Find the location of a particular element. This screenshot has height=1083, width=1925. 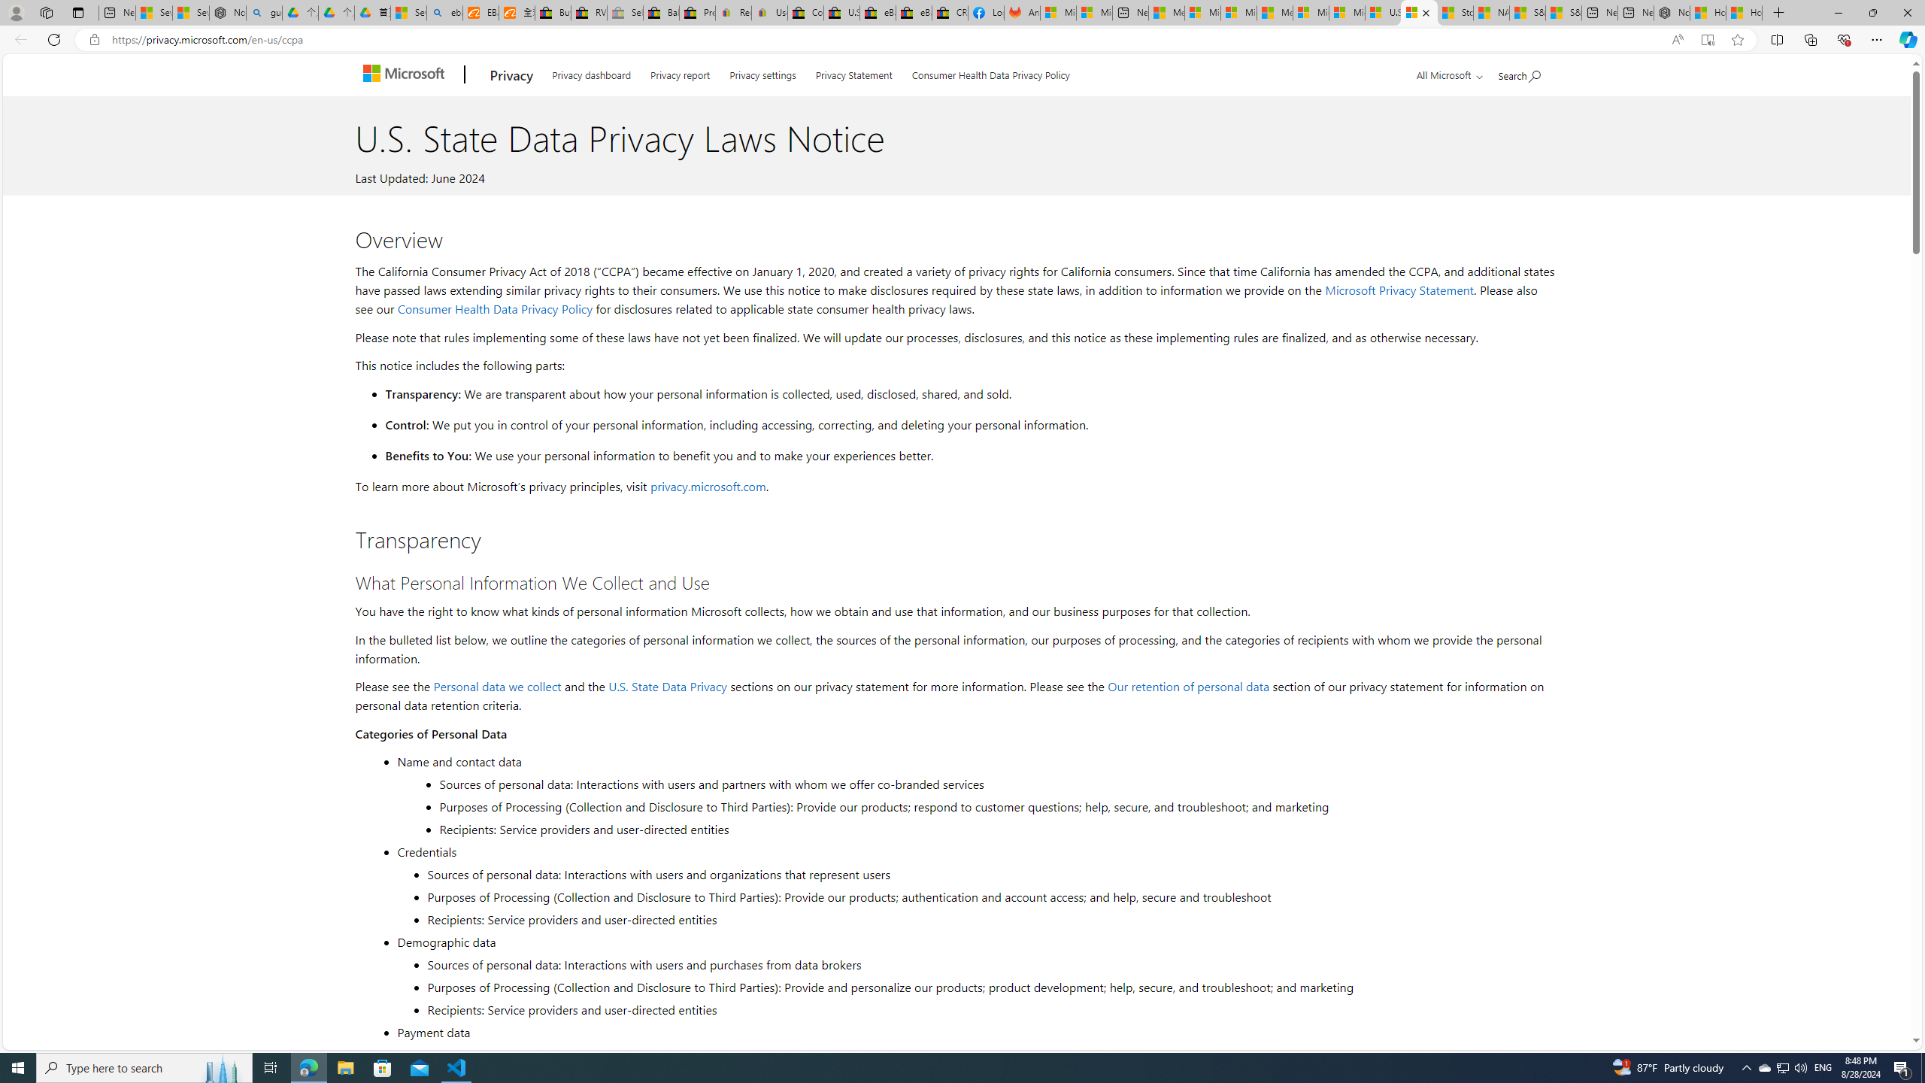

Recipients: Service providers and user-directed entities is located at coordinates (990, 1009).